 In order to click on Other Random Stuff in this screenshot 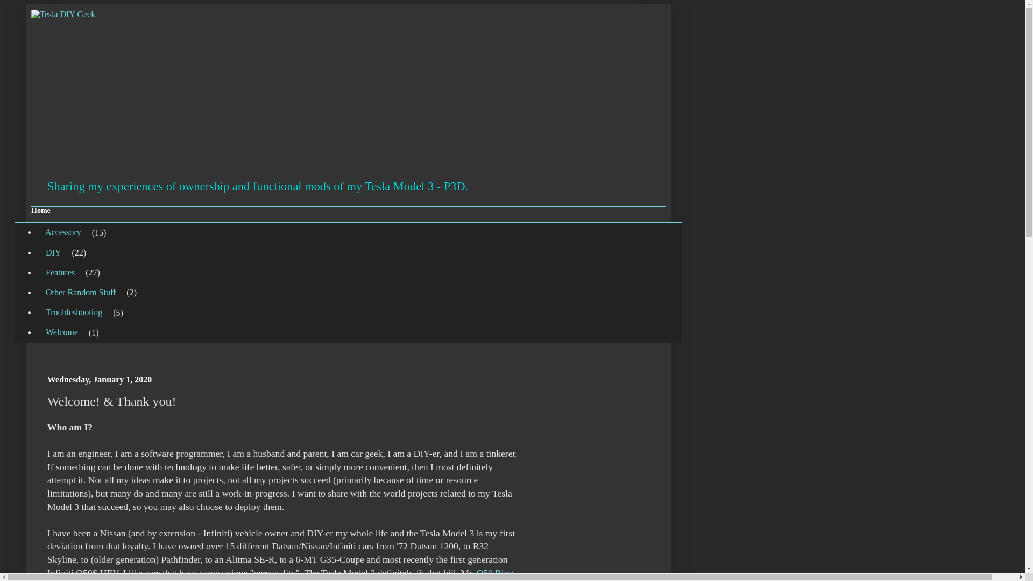, I will do `click(80, 292)`.